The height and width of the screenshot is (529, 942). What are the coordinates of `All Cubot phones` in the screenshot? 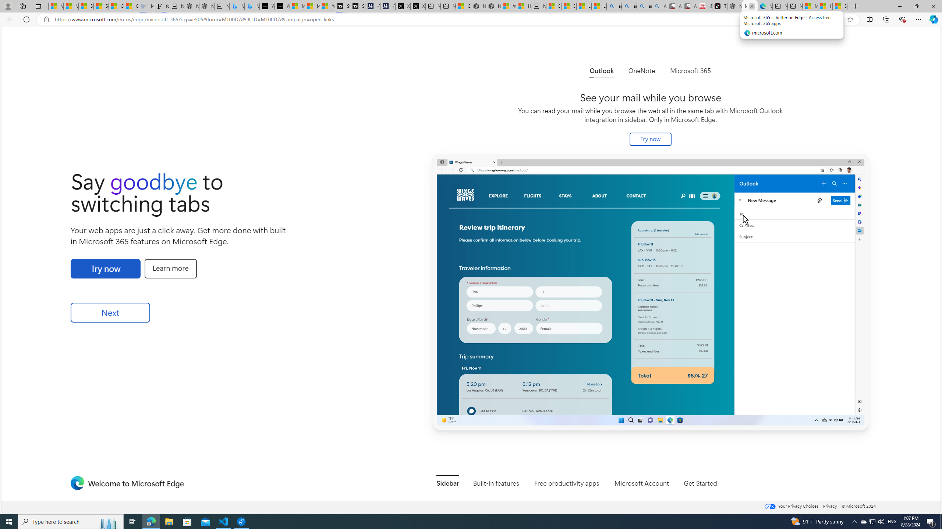 It's located at (690, 6).